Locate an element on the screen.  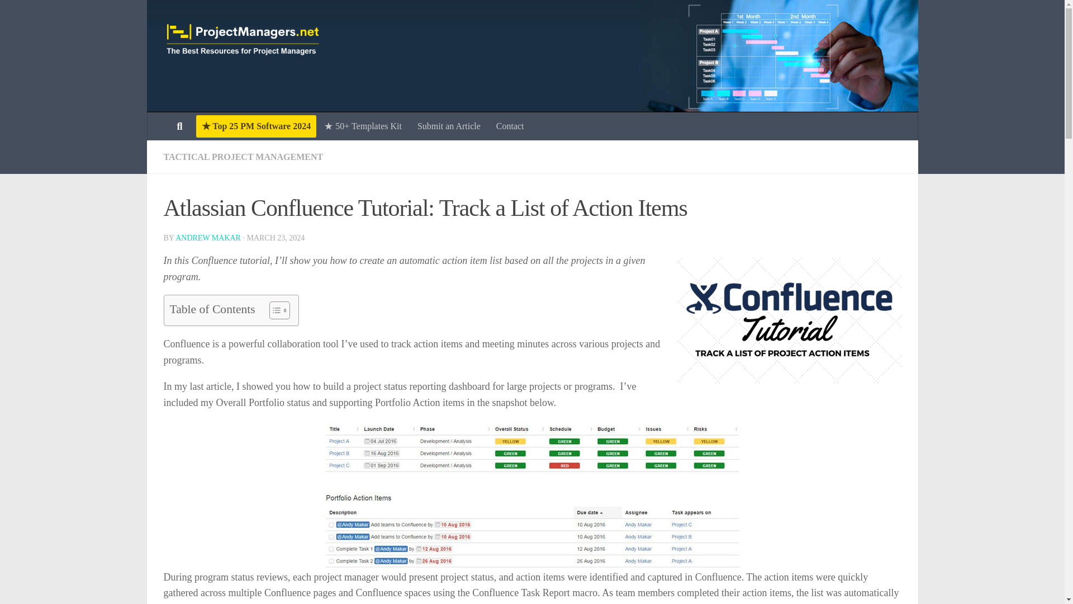
Skip to content is located at coordinates (44, 15).